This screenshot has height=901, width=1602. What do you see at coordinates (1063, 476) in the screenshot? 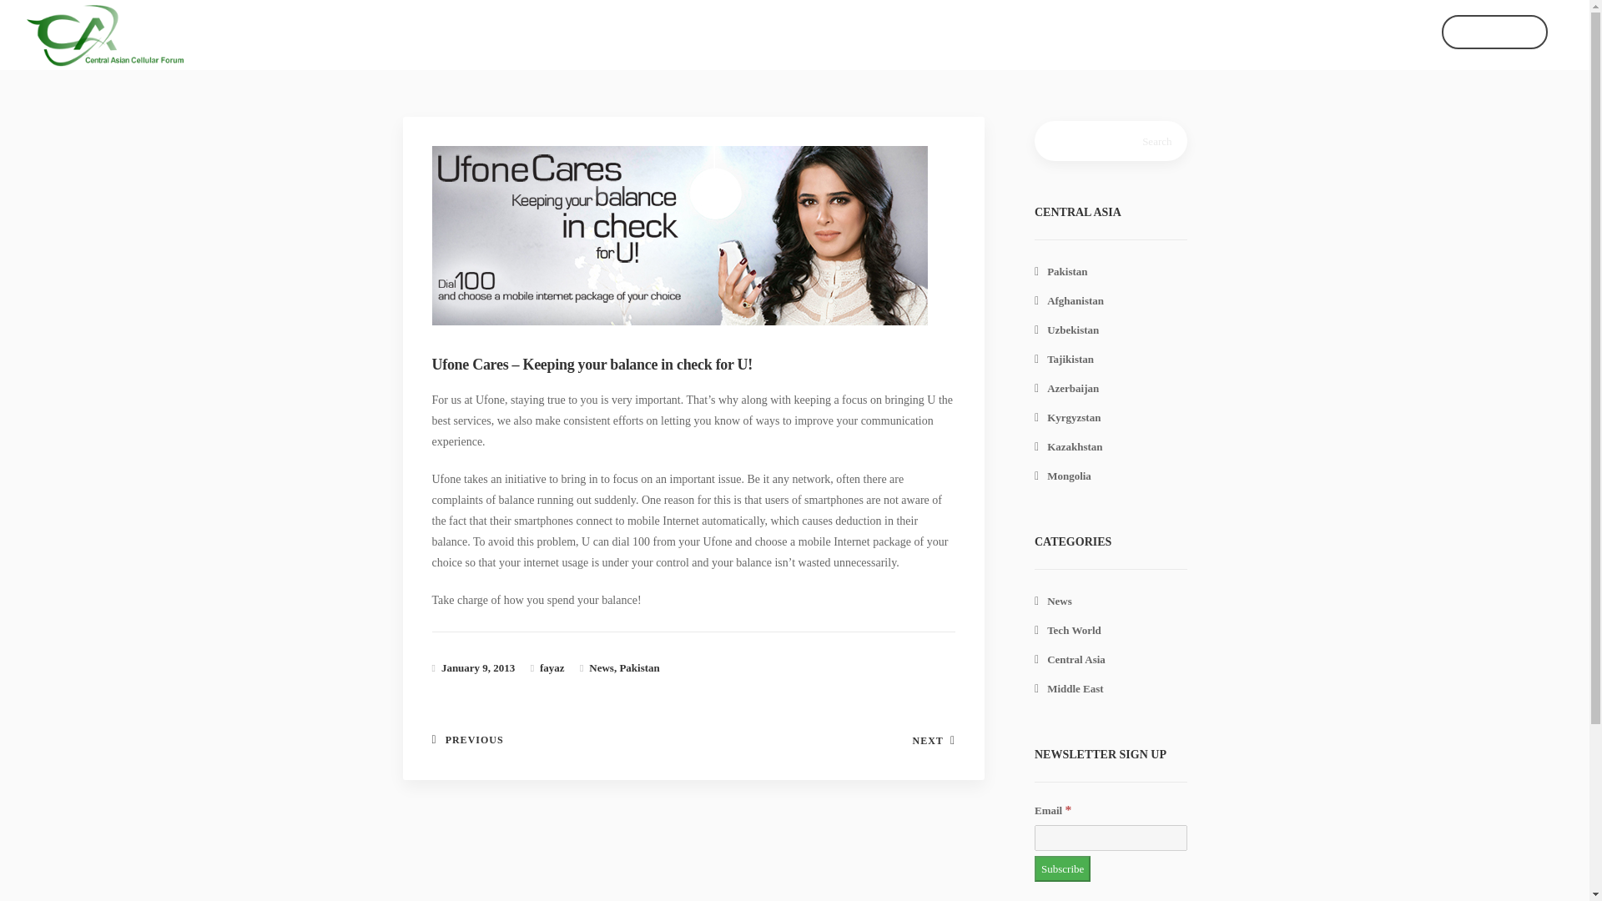
I see `Mongolia` at bounding box center [1063, 476].